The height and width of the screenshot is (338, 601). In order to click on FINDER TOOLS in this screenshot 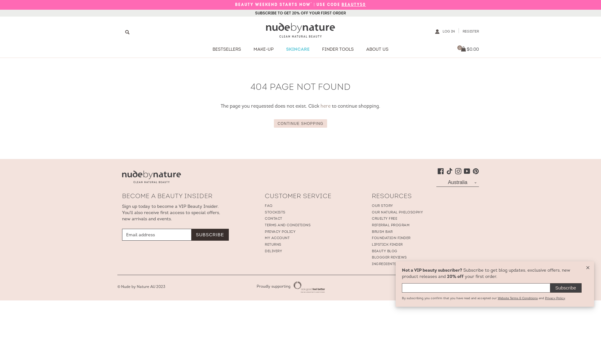, I will do `click(338, 49)`.